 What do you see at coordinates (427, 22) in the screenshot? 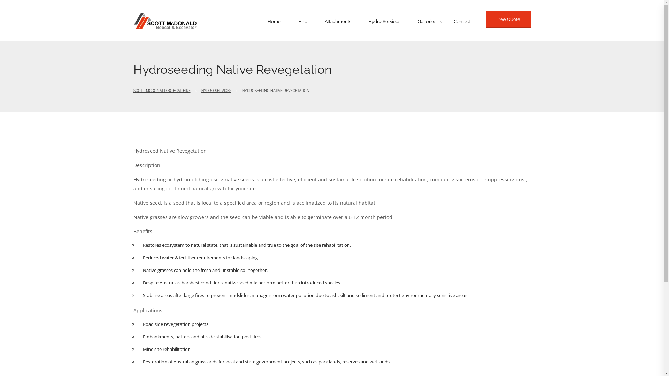
I see `Galleries` at bounding box center [427, 22].